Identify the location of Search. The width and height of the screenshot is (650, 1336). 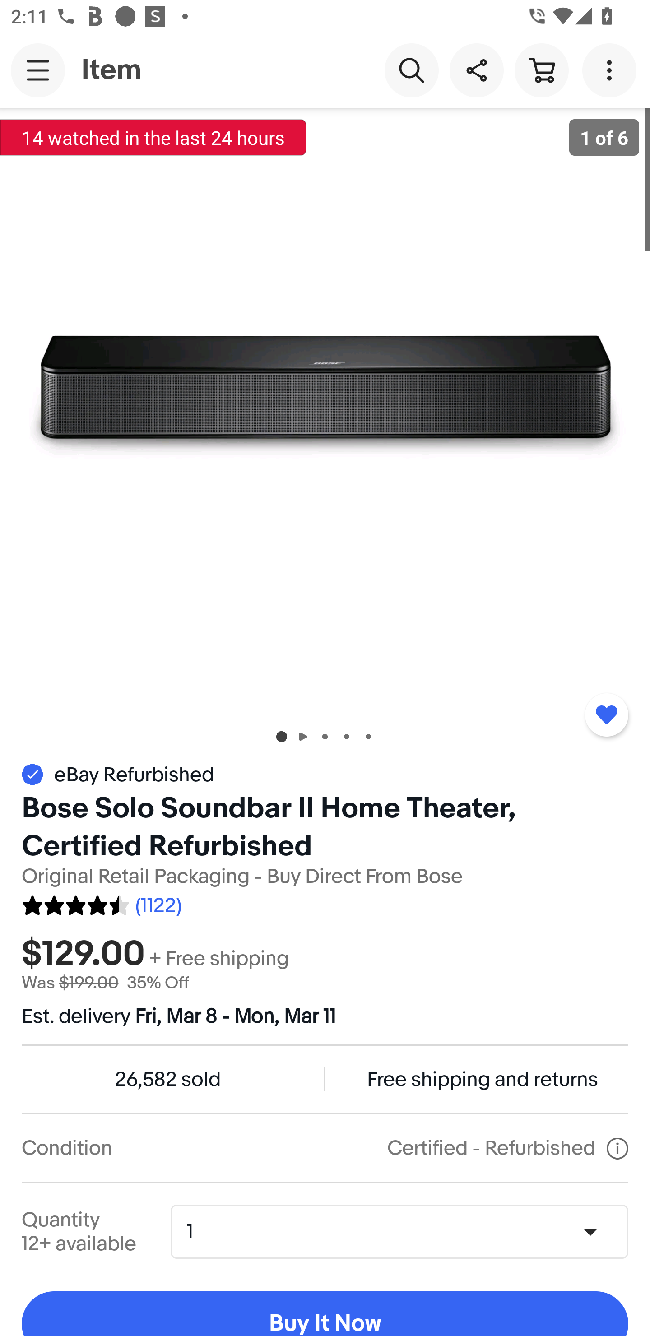
(411, 70).